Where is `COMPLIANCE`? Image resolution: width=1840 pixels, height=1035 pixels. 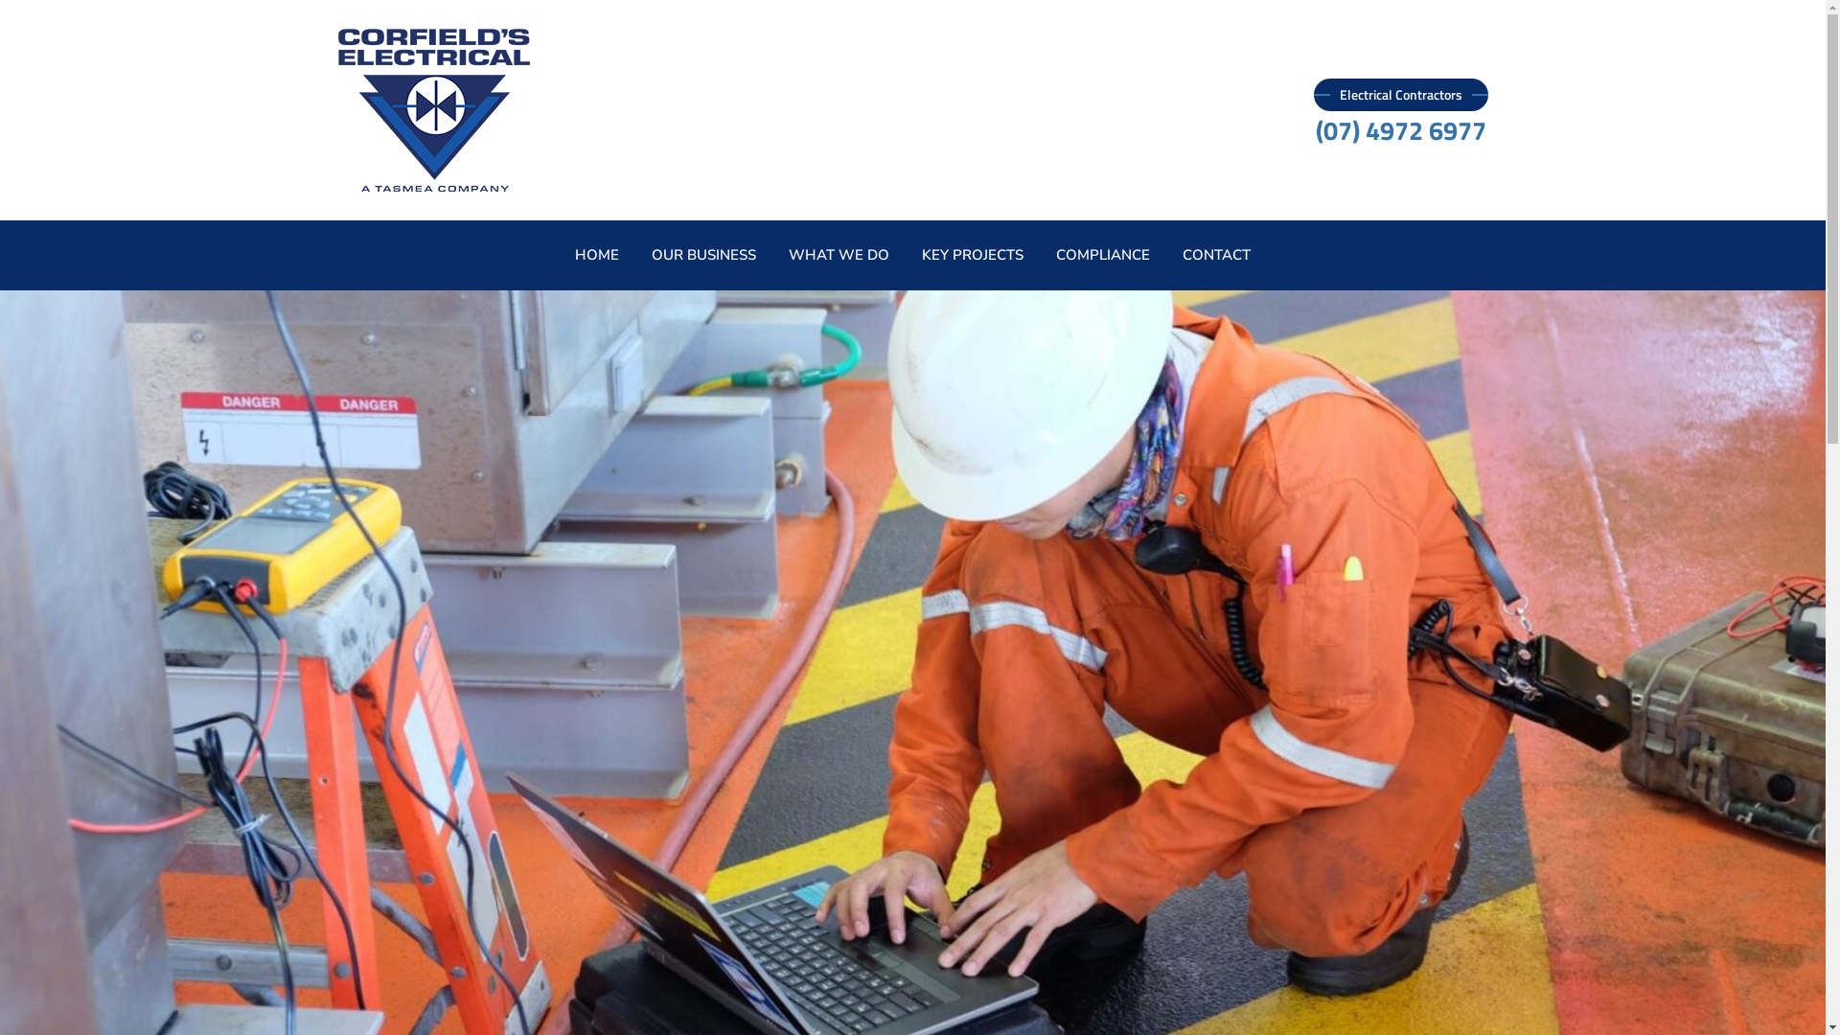 COMPLIANCE is located at coordinates (1103, 255).